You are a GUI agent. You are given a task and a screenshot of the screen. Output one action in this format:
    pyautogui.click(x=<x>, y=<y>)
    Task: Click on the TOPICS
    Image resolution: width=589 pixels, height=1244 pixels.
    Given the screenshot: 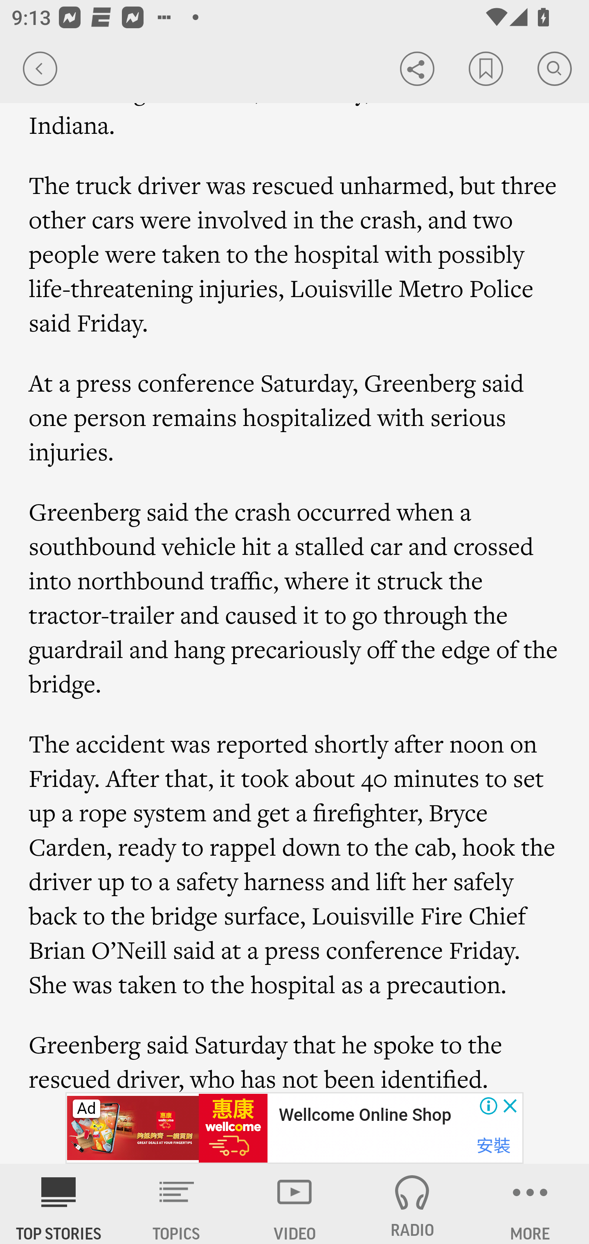 What is the action you would take?
    pyautogui.click(x=177, y=1204)
    